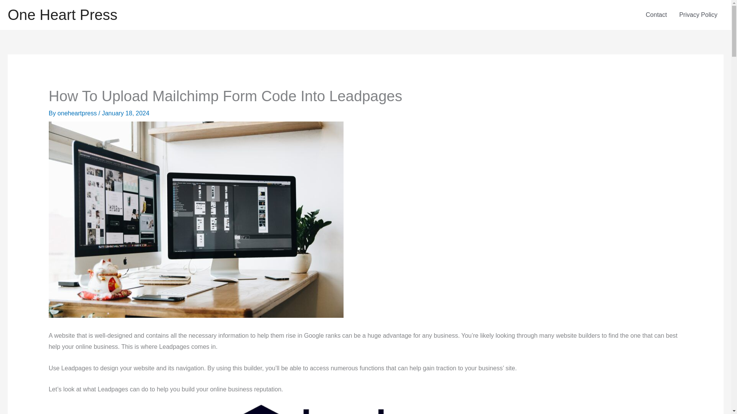 The height and width of the screenshot is (414, 737). Describe the element at coordinates (62, 15) in the screenshot. I see `One Heart Press` at that location.